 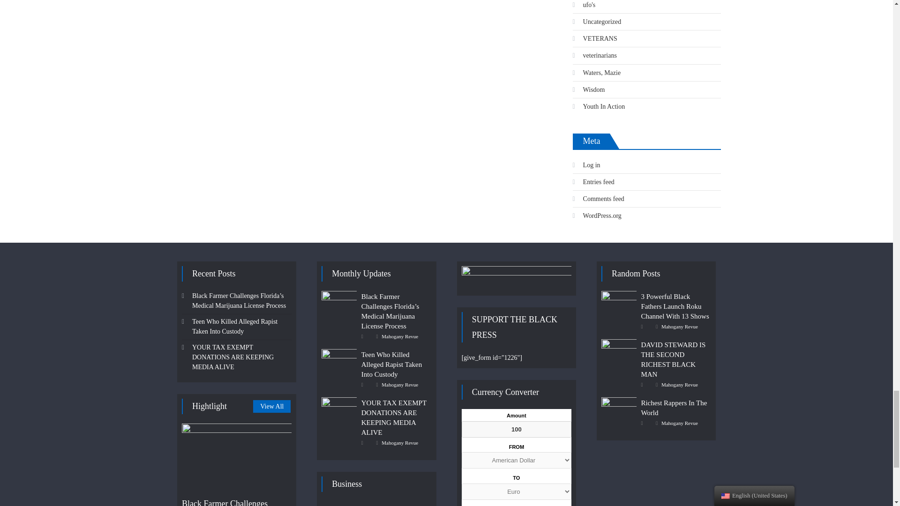 I want to click on YOUR TAX EXEMPT DONATIONS ARE KEEPING MEDIA ALIVE, so click(x=338, y=409).